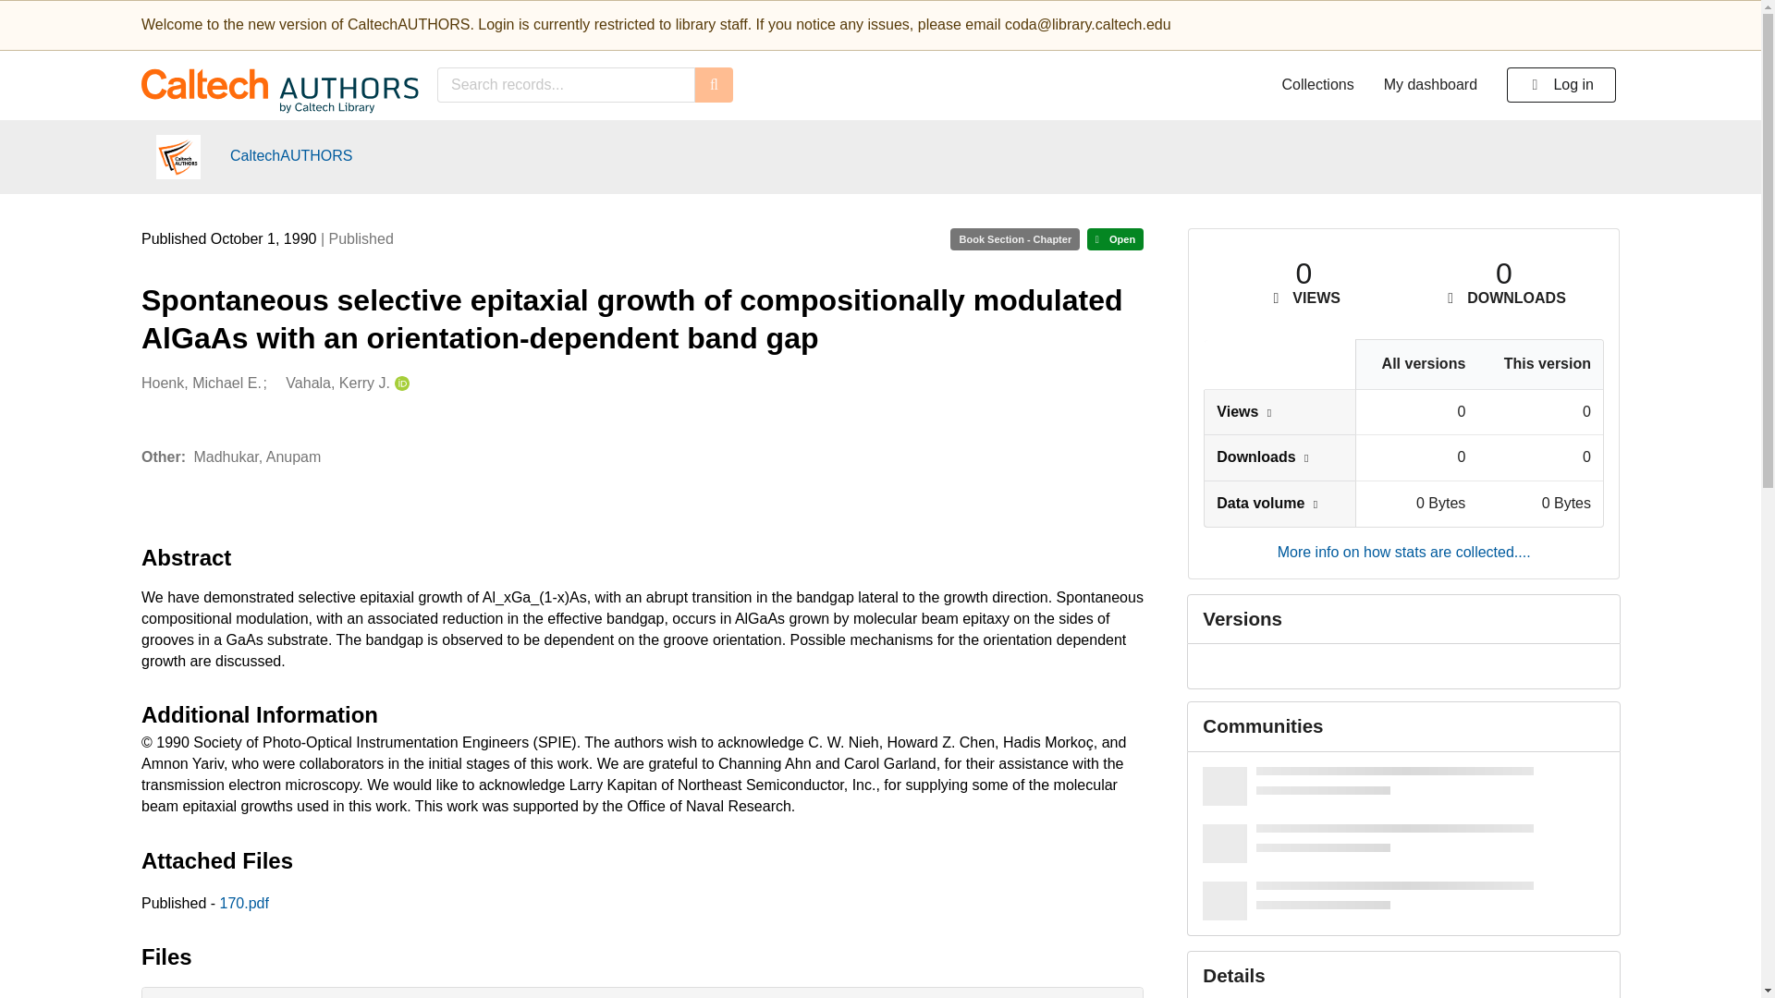 This screenshot has height=998, width=1775. I want to click on 170.pdf, so click(244, 902).